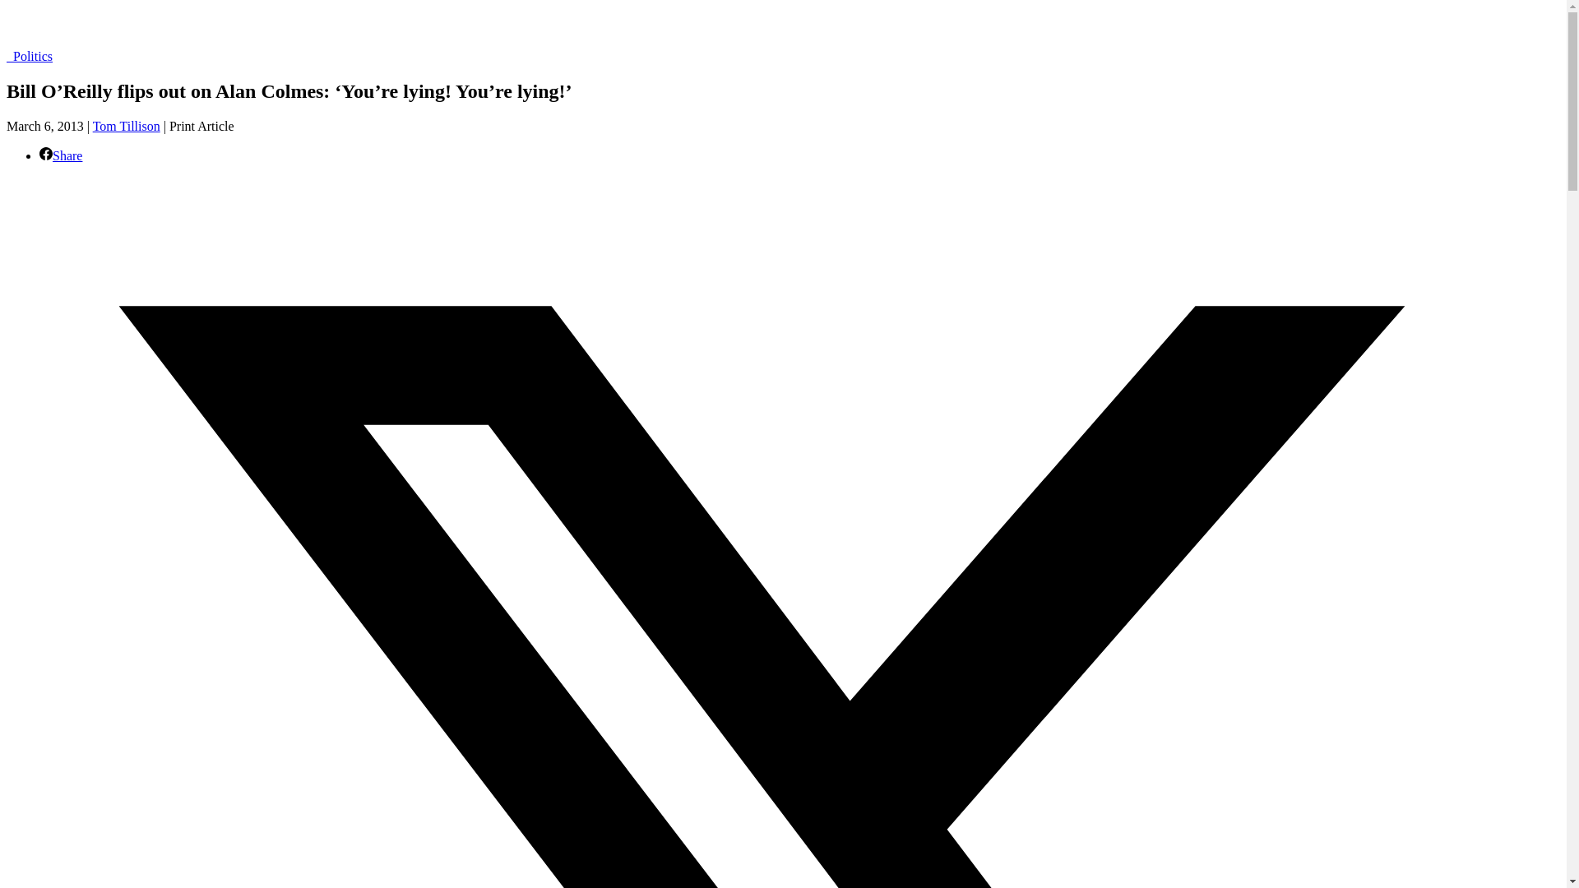 The width and height of the screenshot is (1579, 888). What do you see at coordinates (201, 126) in the screenshot?
I see `Print Article` at bounding box center [201, 126].